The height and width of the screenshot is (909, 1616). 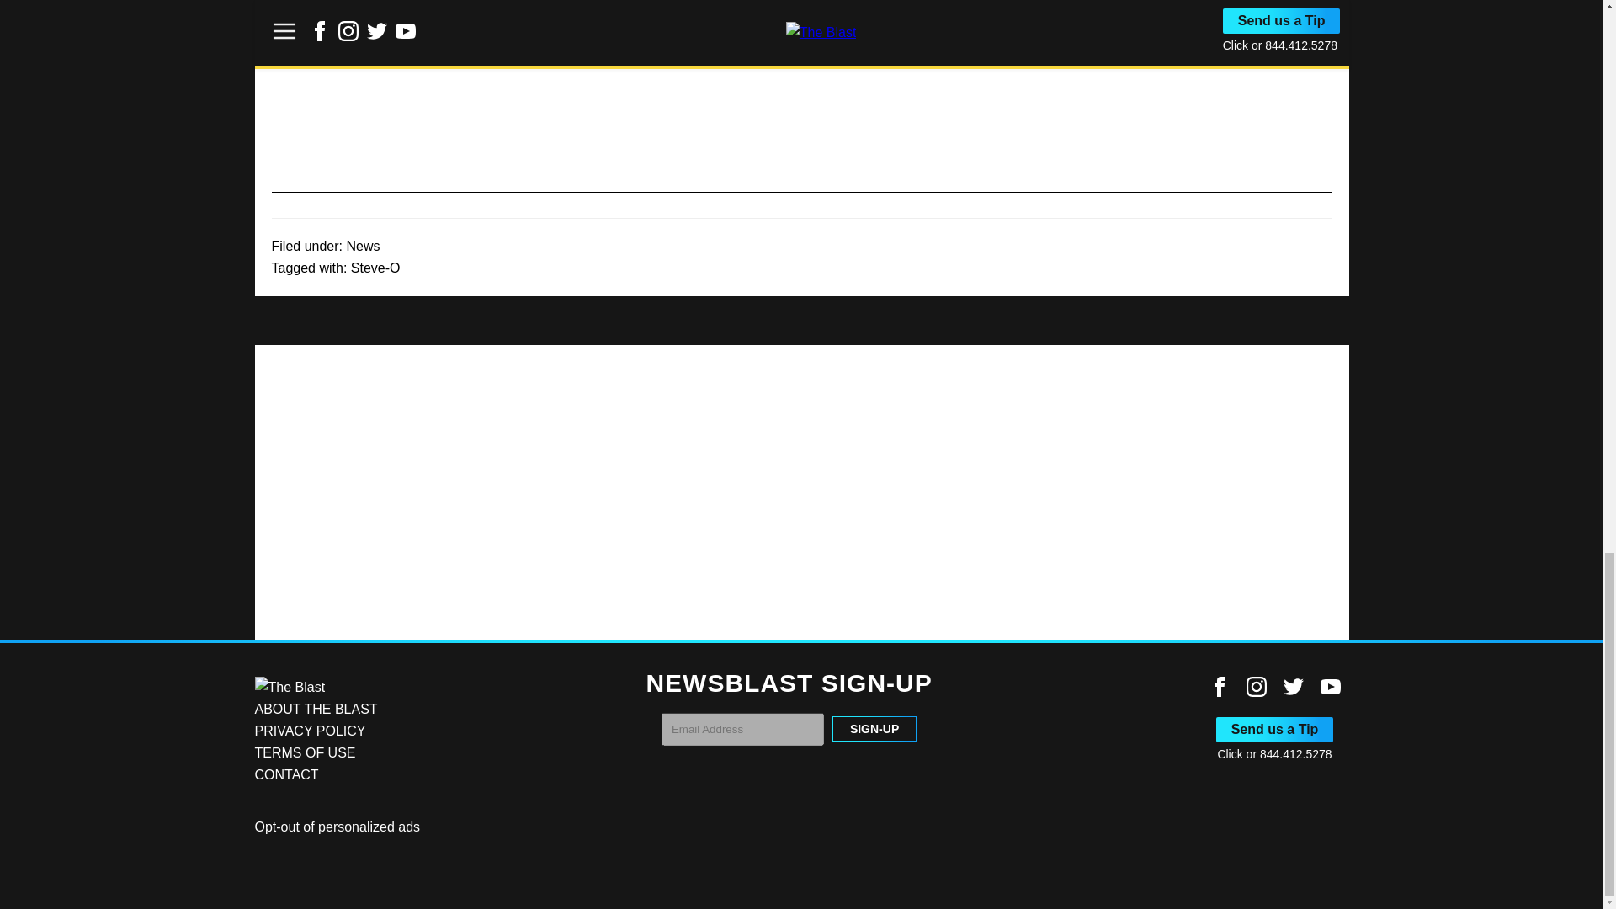 What do you see at coordinates (309, 731) in the screenshot?
I see `PRIVACY POLICY` at bounding box center [309, 731].